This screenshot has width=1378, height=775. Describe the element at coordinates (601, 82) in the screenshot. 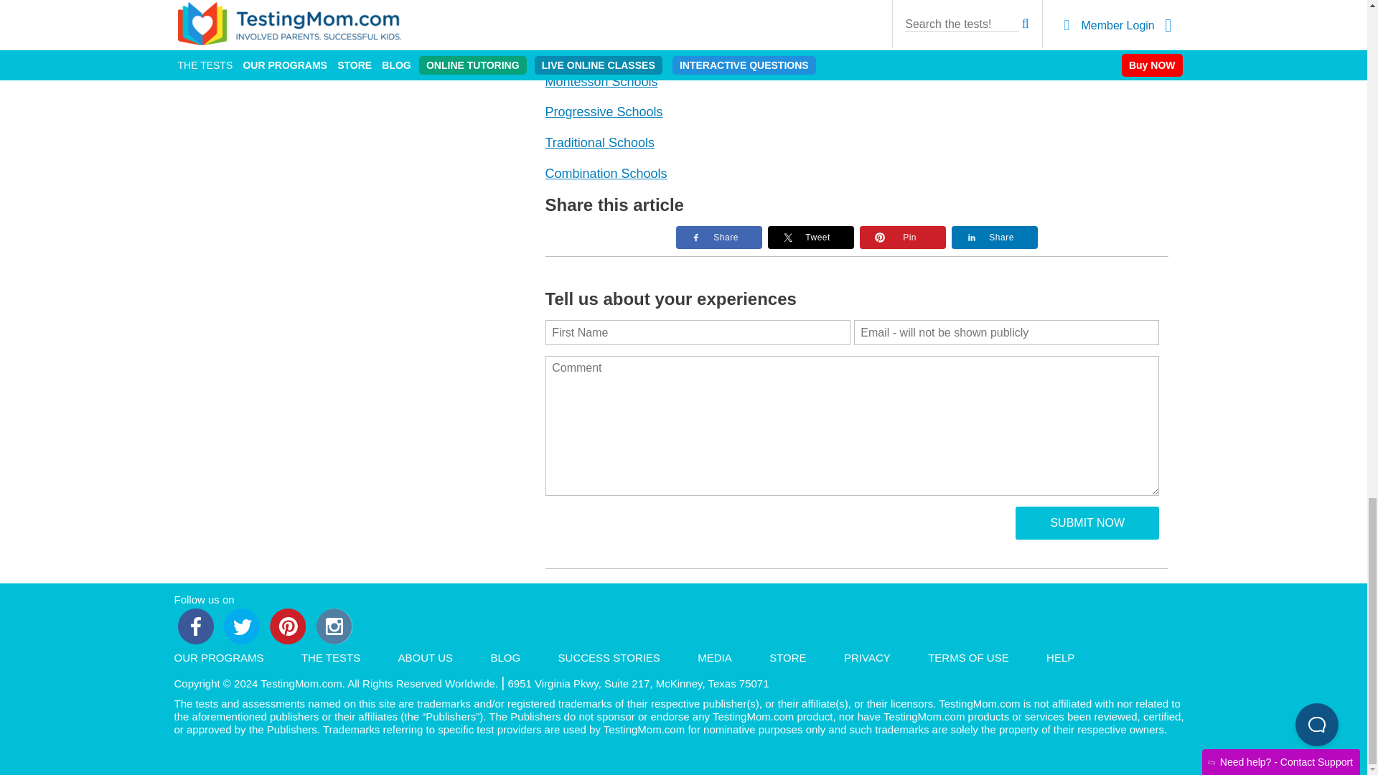

I see `Montessori Schools` at that location.